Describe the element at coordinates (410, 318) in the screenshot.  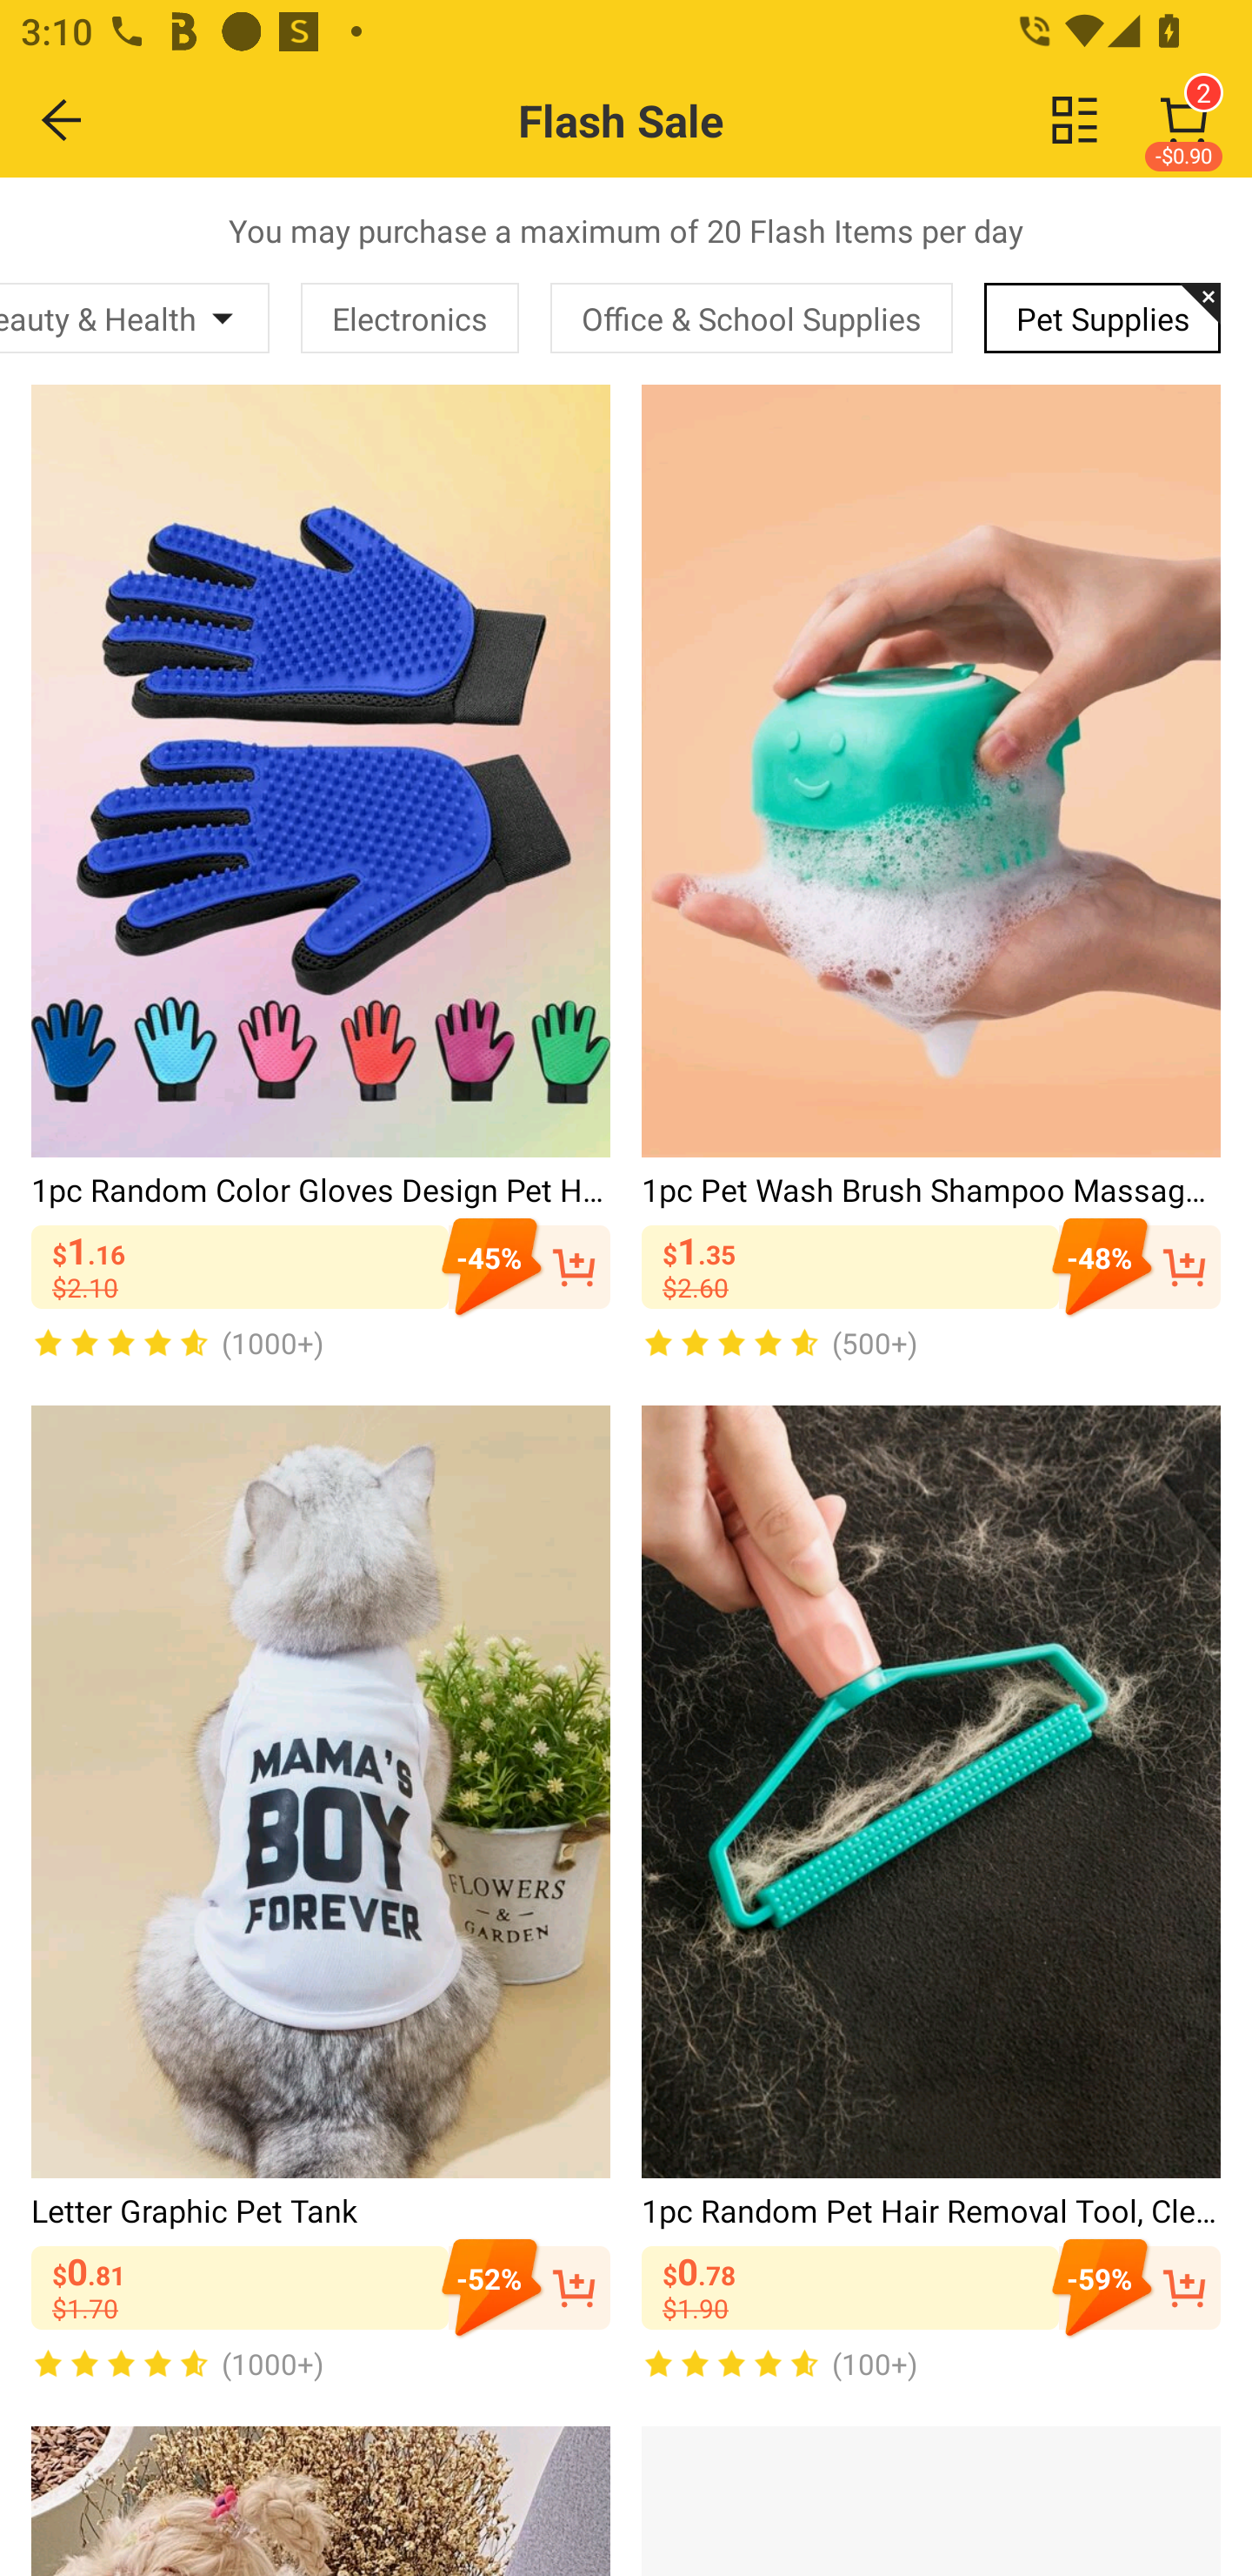
I see `Electronics` at that location.